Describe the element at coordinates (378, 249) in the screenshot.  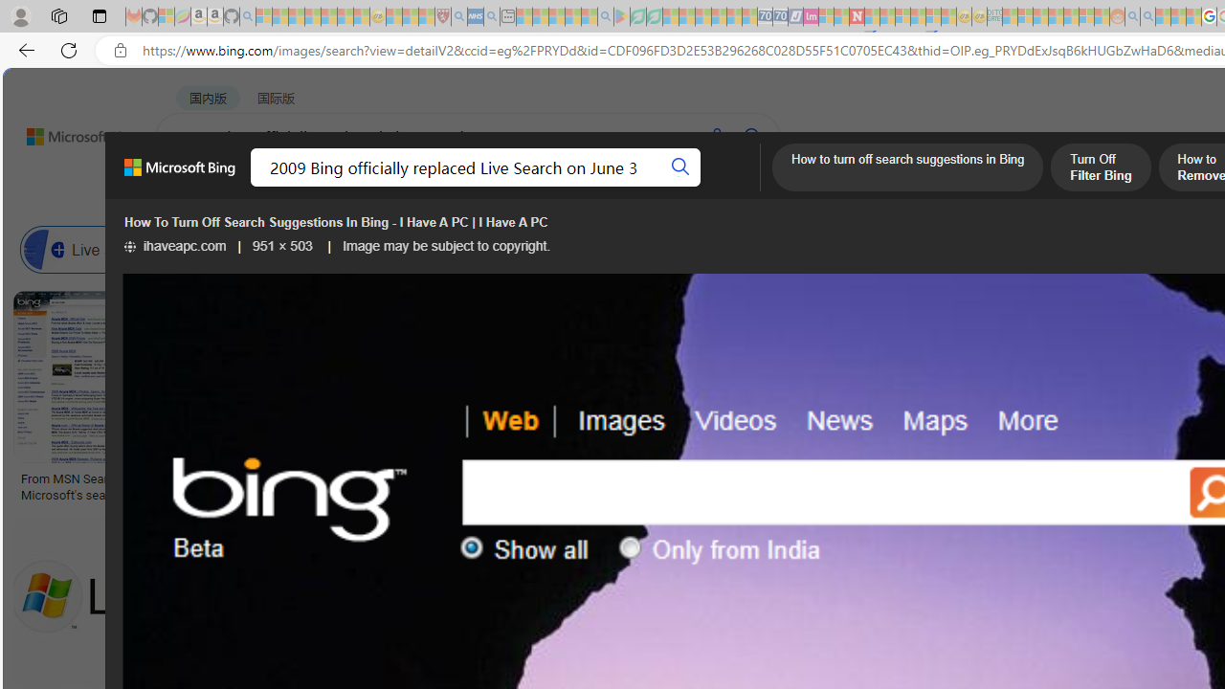
I see `Bing Picture Search Engine` at that location.